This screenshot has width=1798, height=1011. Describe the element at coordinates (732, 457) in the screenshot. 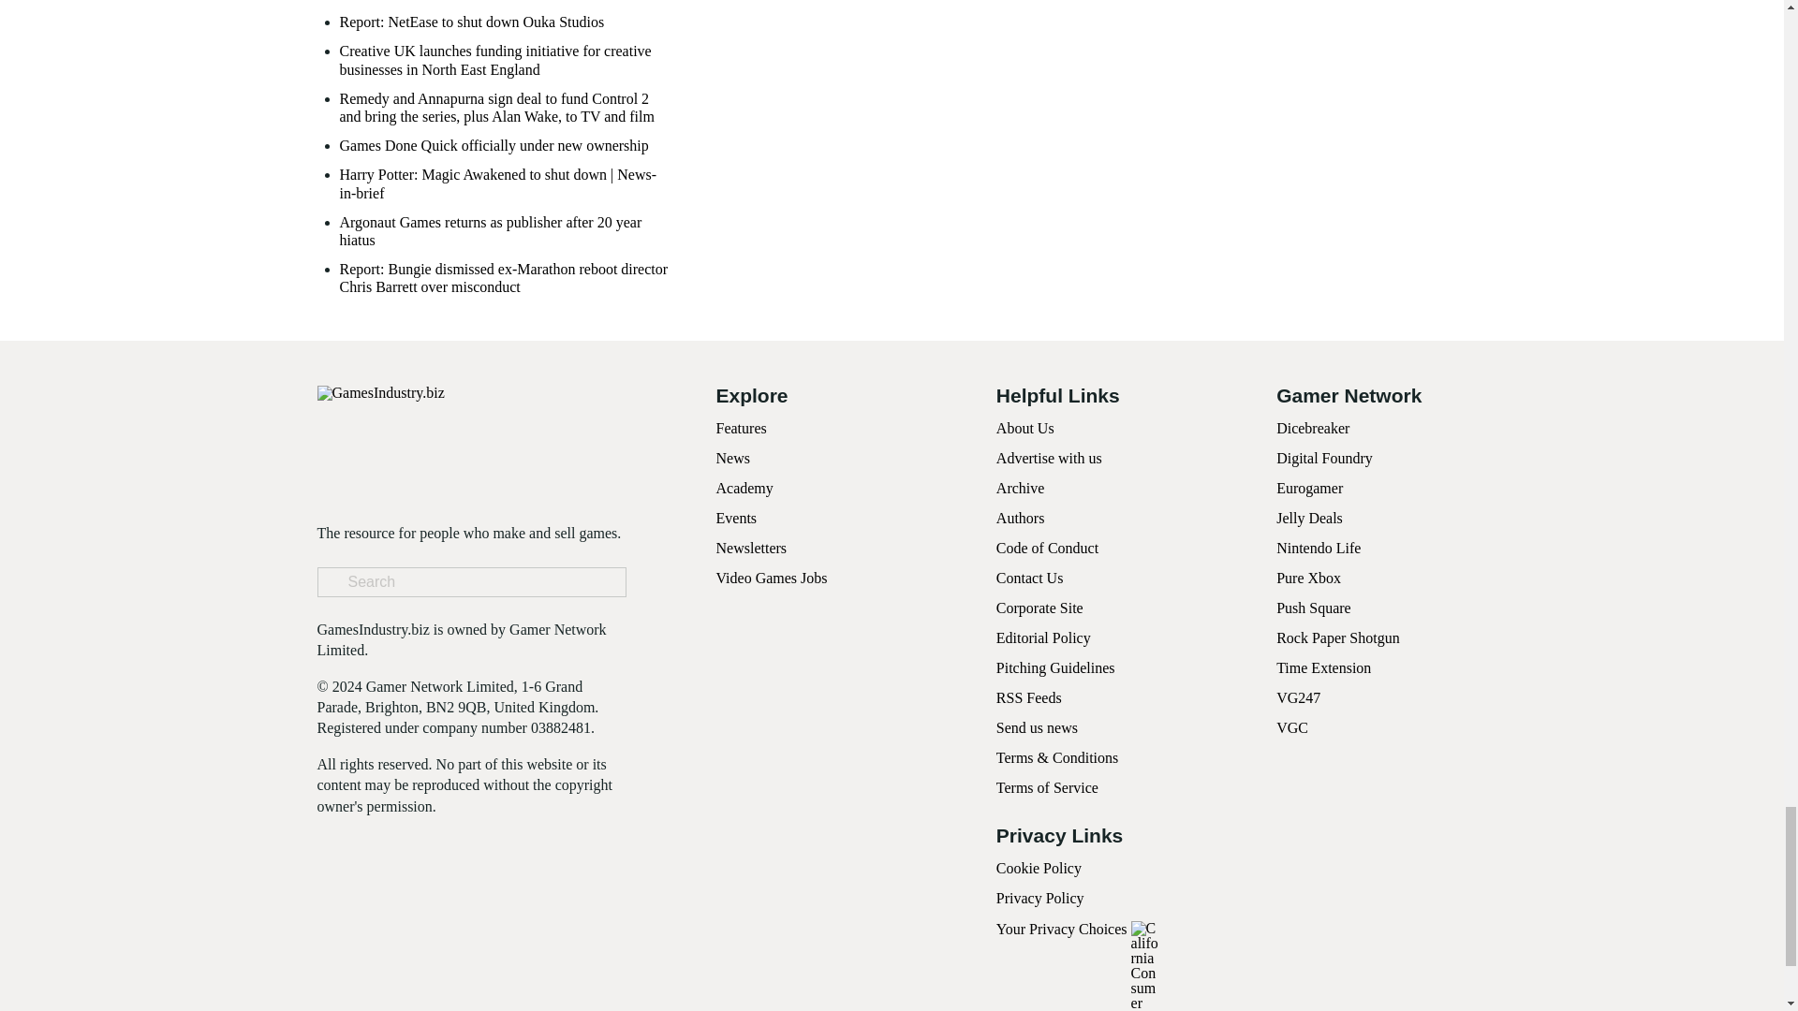

I see `News` at that location.